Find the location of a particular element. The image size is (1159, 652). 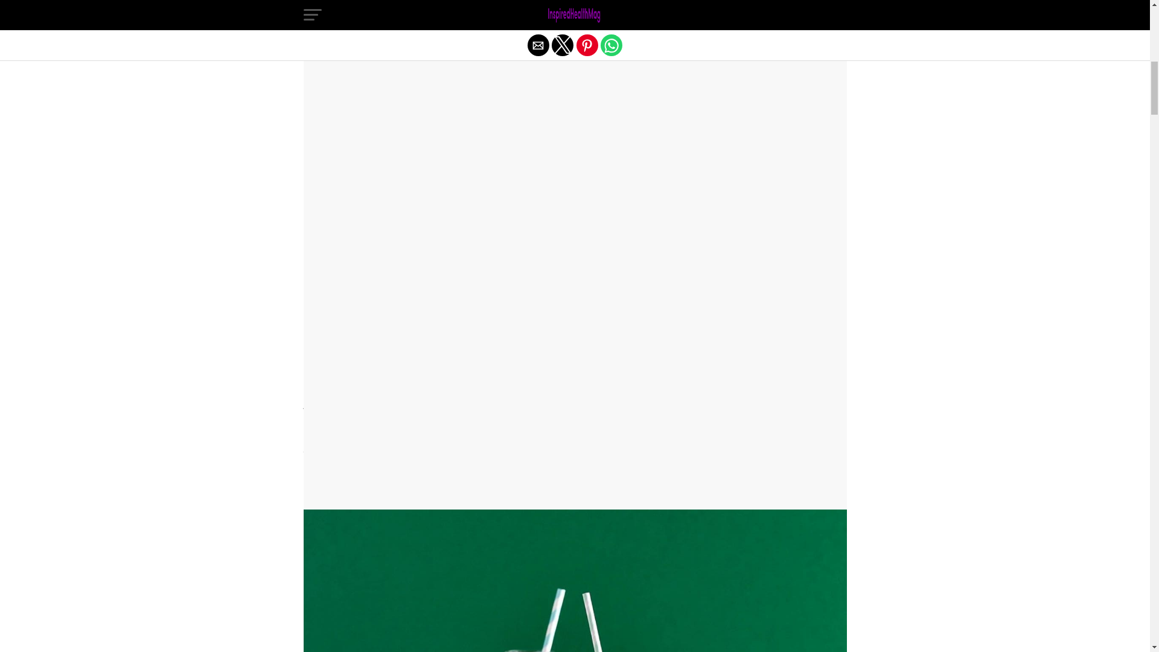

Frequently Asked Questions is located at coordinates (394, 249).